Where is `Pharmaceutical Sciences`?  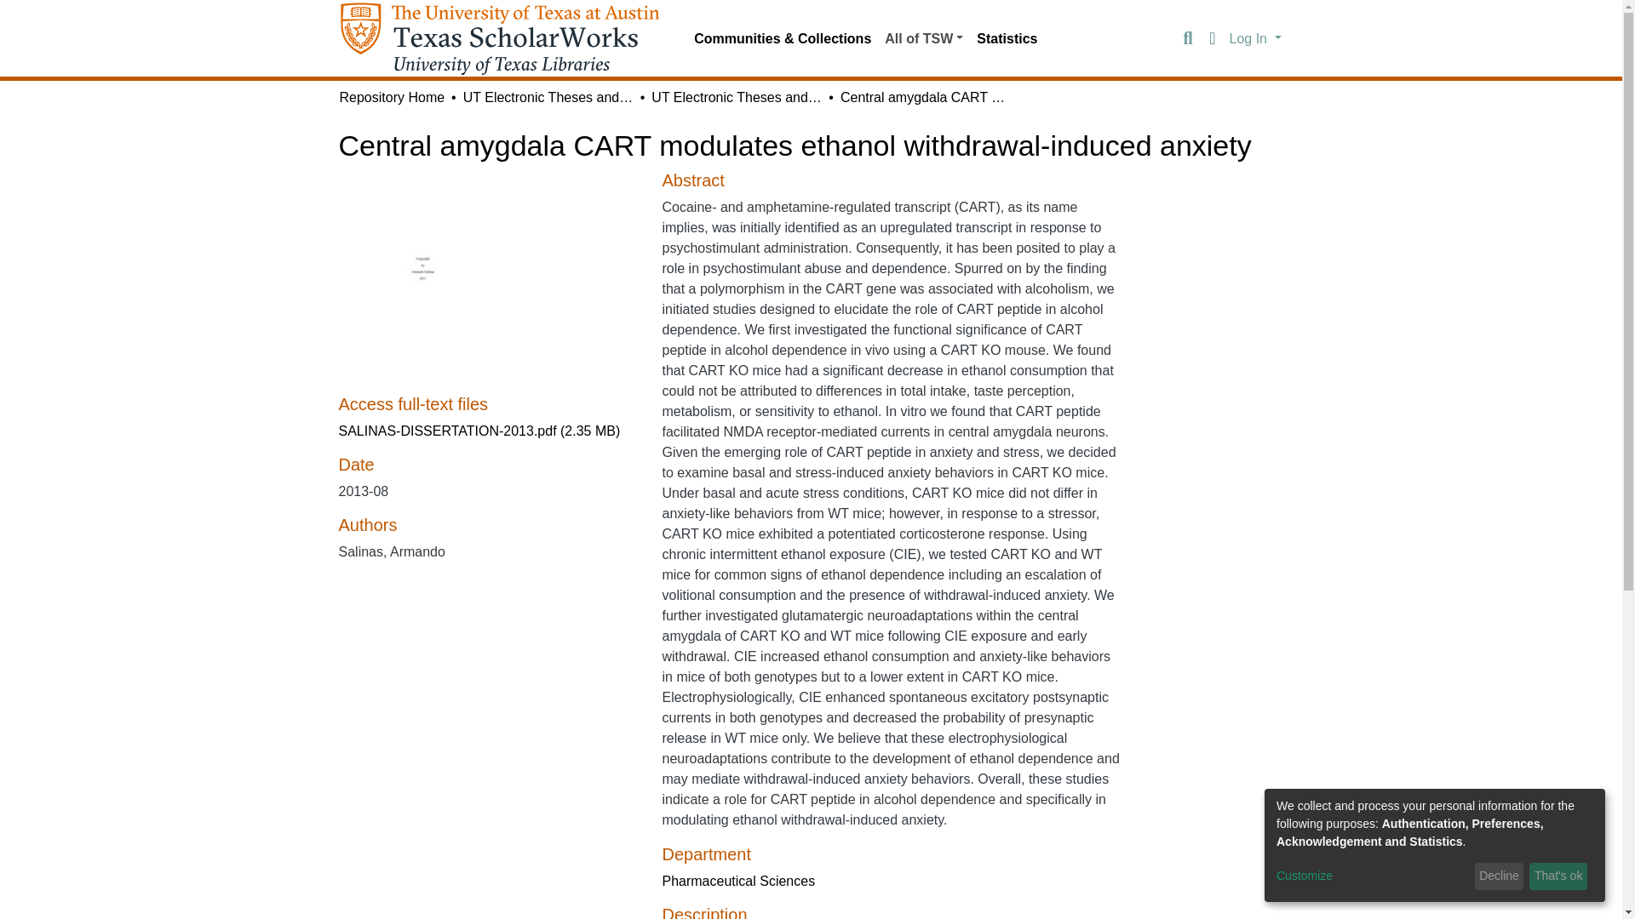
Pharmaceutical Sciences is located at coordinates (737, 882).